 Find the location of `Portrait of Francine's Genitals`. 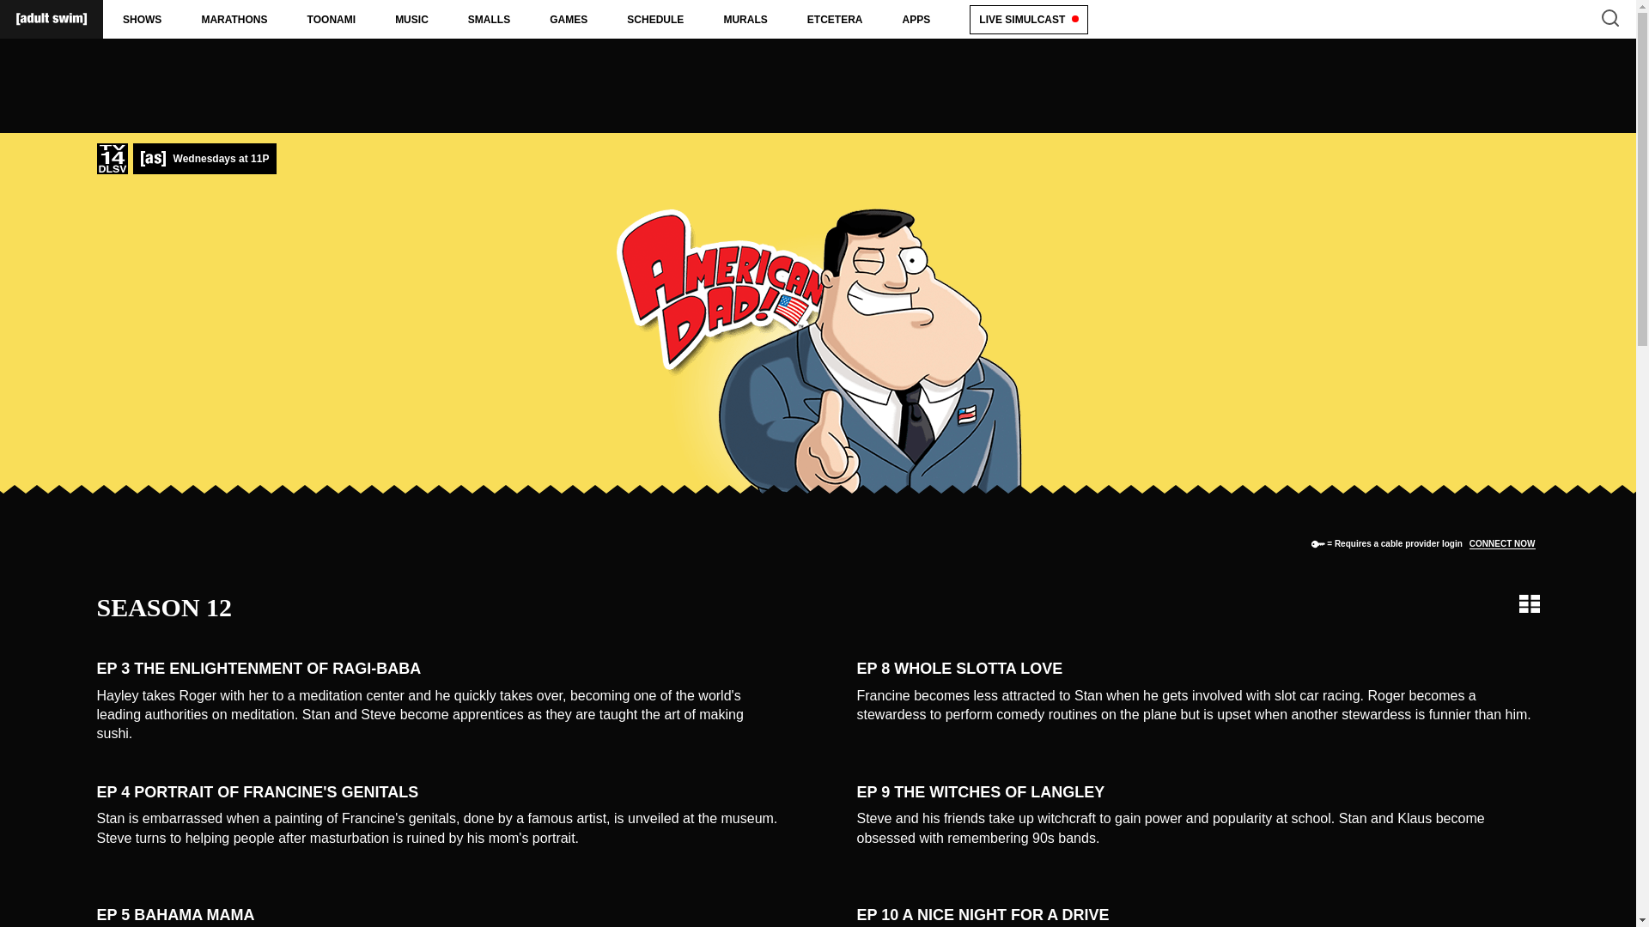

Portrait of Francine's Genitals is located at coordinates (436, 792).